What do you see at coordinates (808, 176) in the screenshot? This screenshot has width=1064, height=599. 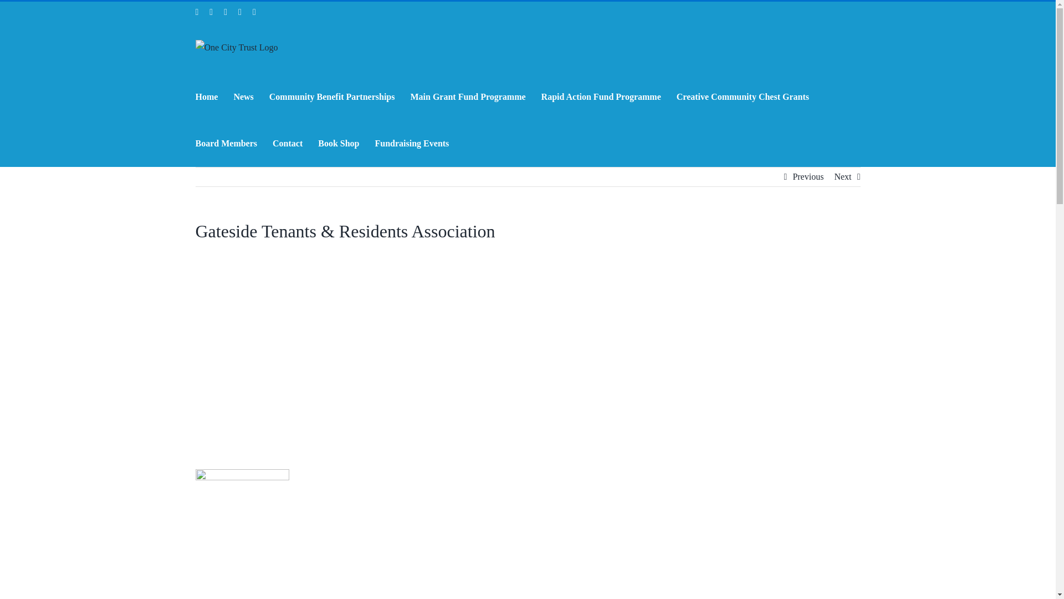 I see `Previous` at bounding box center [808, 176].